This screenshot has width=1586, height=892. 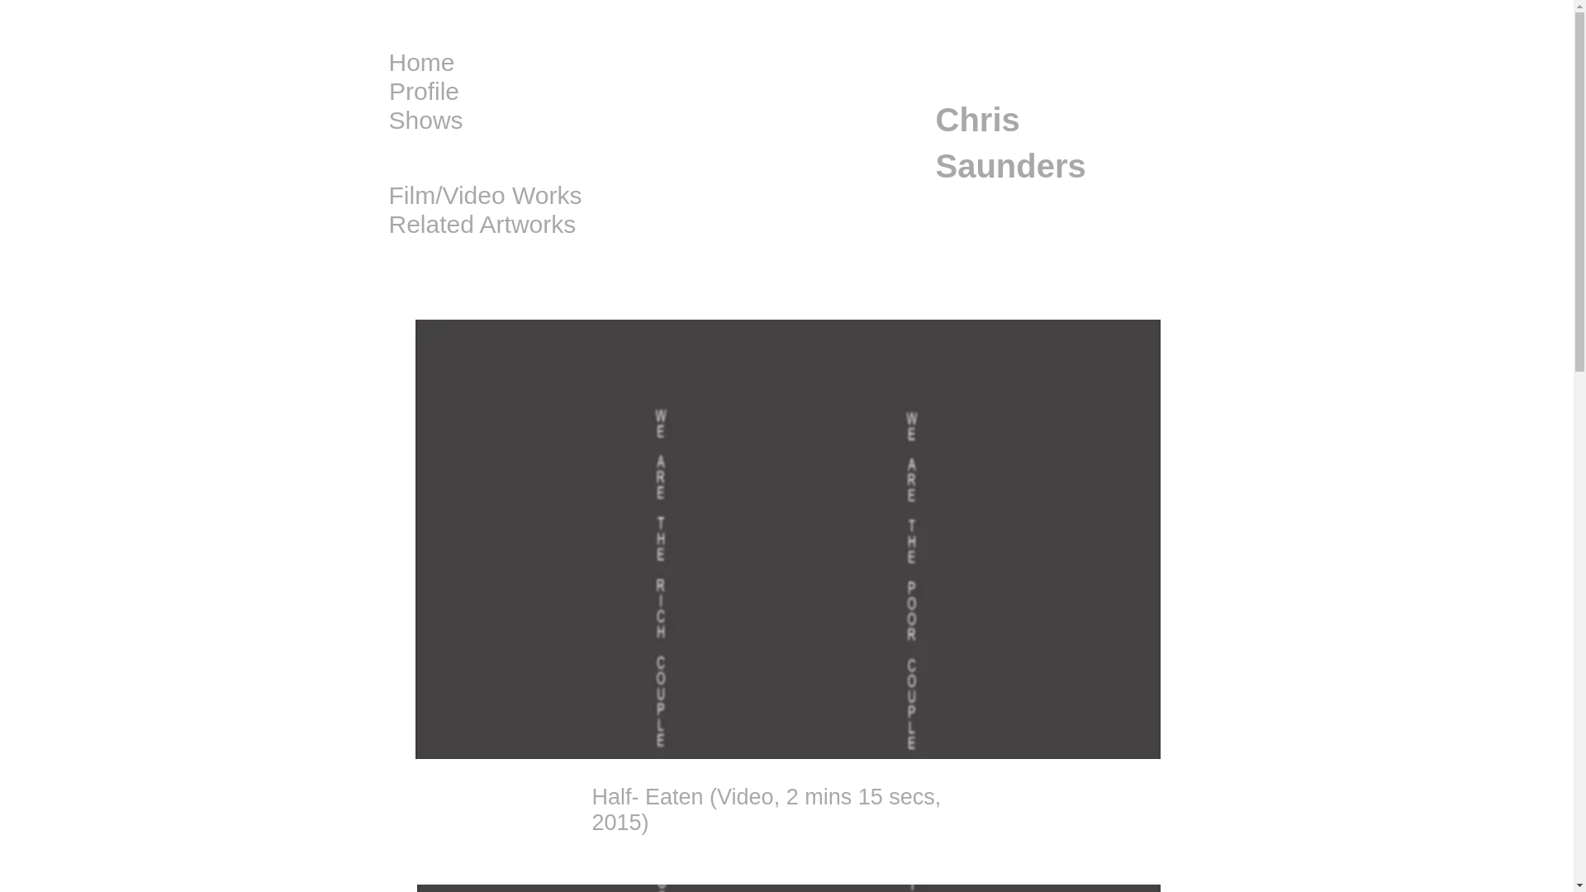 I want to click on Related Artworks, so click(x=482, y=224).